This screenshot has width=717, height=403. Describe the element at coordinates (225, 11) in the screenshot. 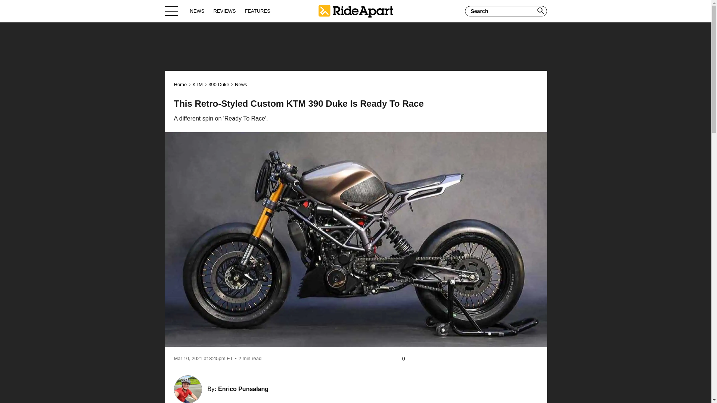

I see `REVIEWS` at that location.